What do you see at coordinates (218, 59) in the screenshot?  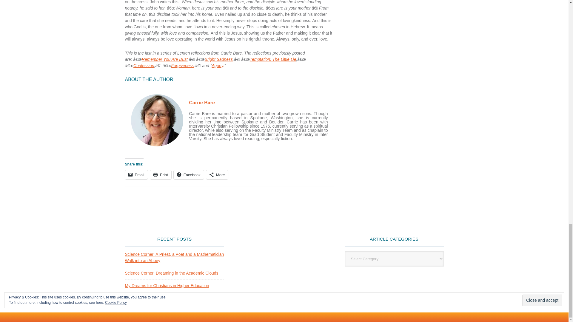 I see `Bright Sadness` at bounding box center [218, 59].